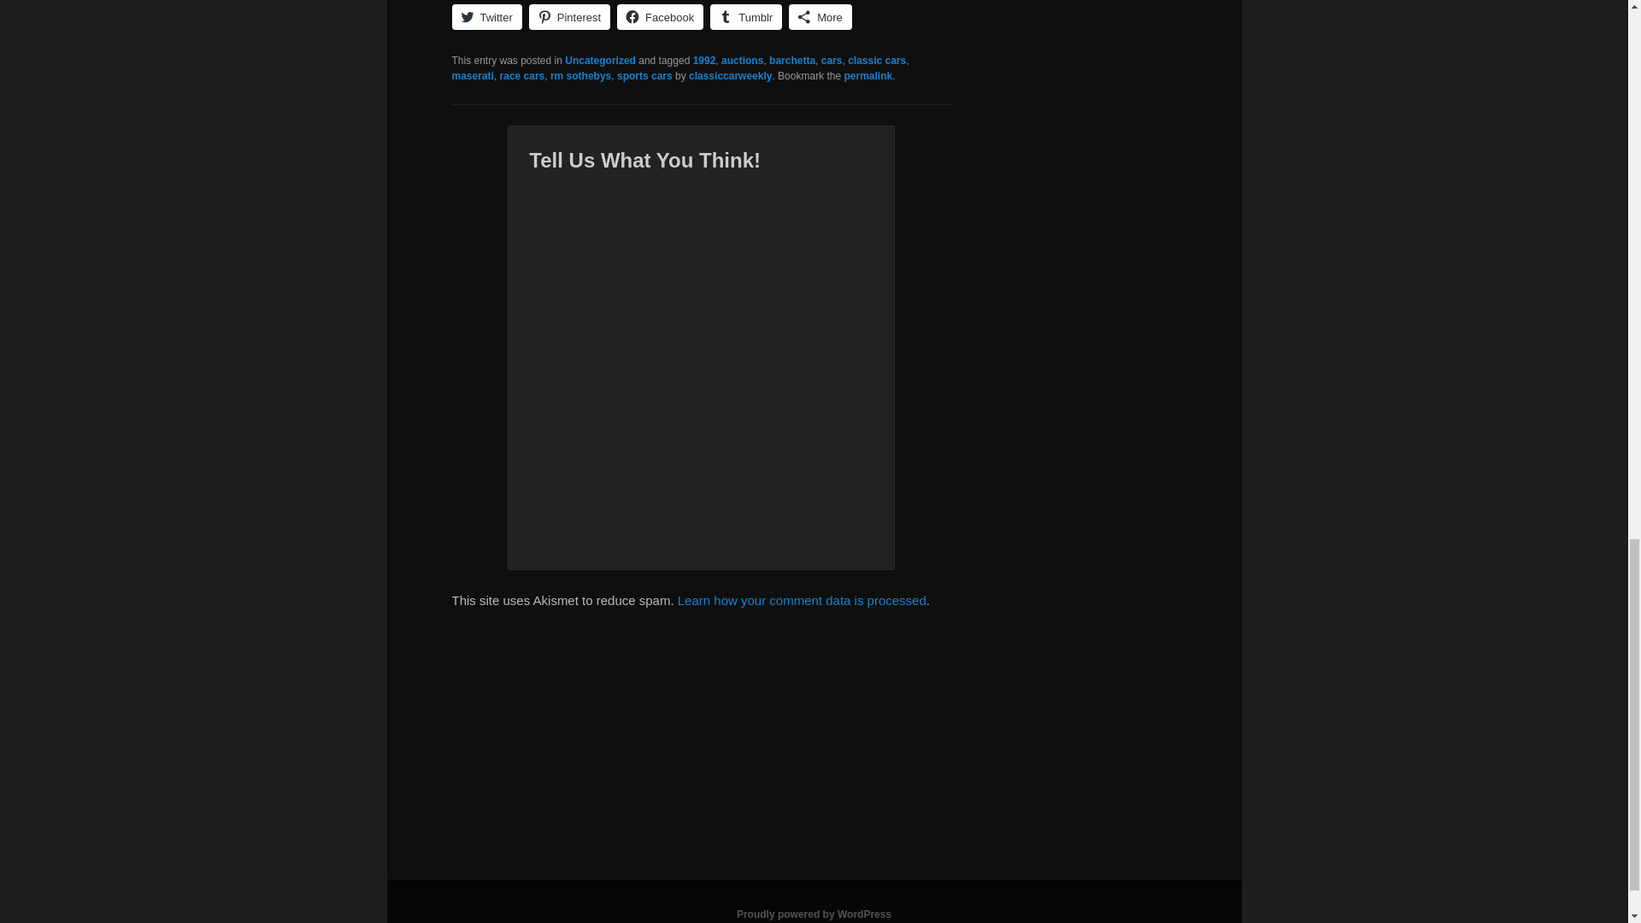 The image size is (1641, 923). Describe the element at coordinates (569, 17) in the screenshot. I see `Click to share on Pinterest` at that location.